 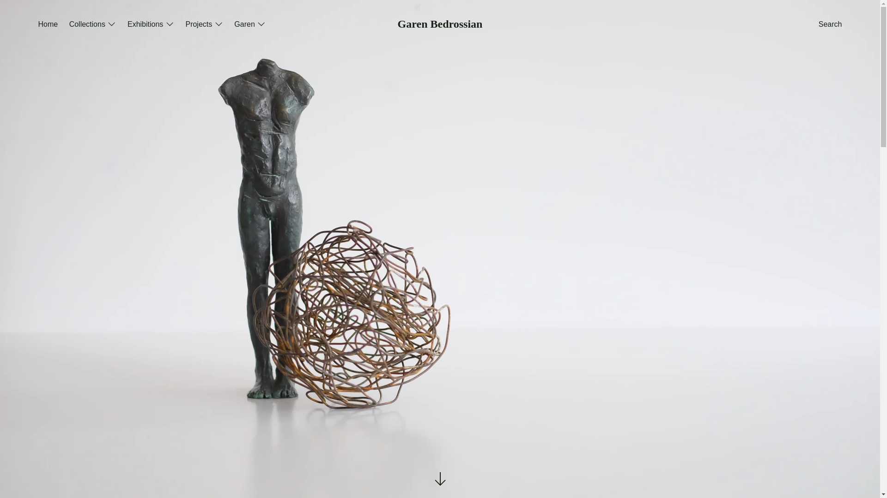 What do you see at coordinates (48, 25) in the screenshot?
I see `Home` at bounding box center [48, 25].